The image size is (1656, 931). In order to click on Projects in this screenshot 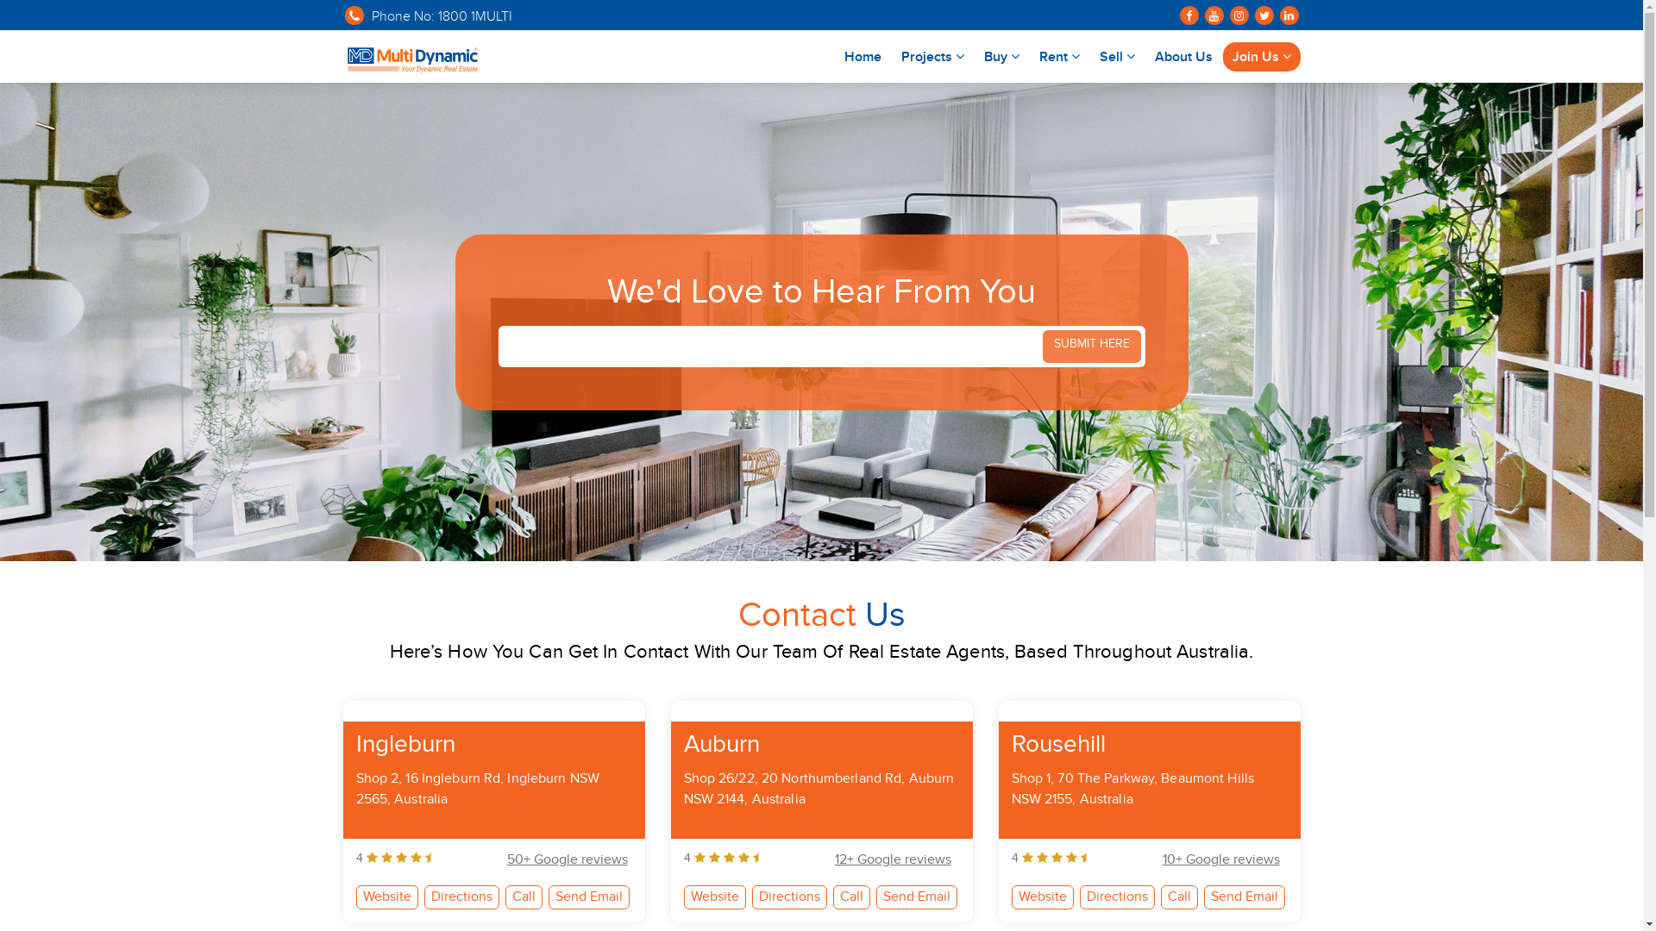, I will do `click(933, 56)`.